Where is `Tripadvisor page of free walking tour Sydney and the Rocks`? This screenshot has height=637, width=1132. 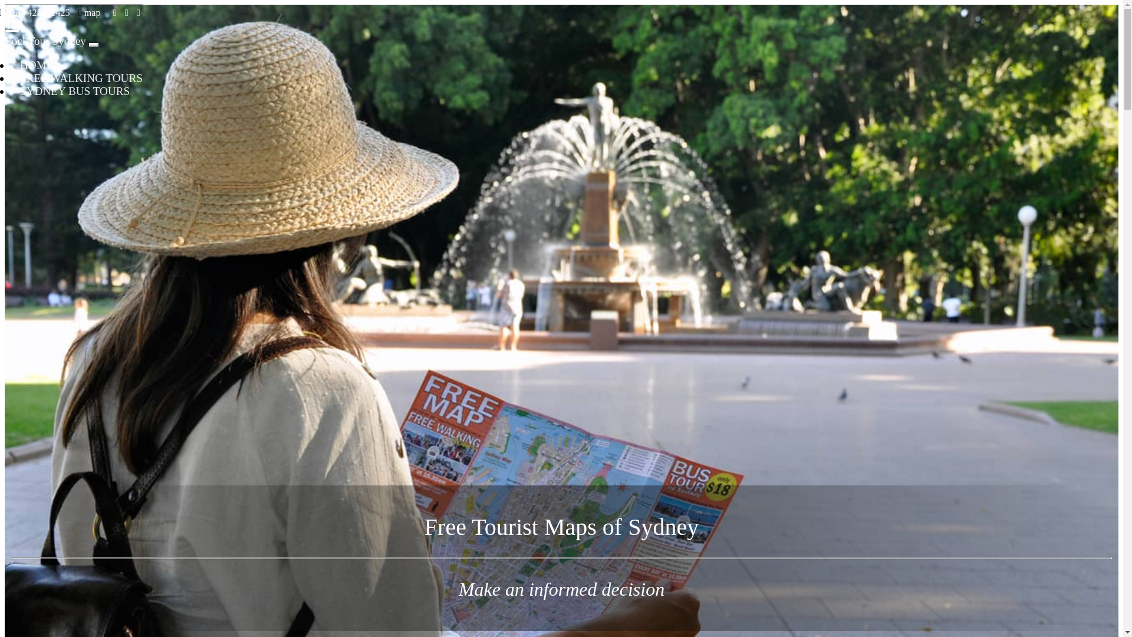
Tripadvisor page of free walking tour Sydney and the Rocks is located at coordinates (139, 13).